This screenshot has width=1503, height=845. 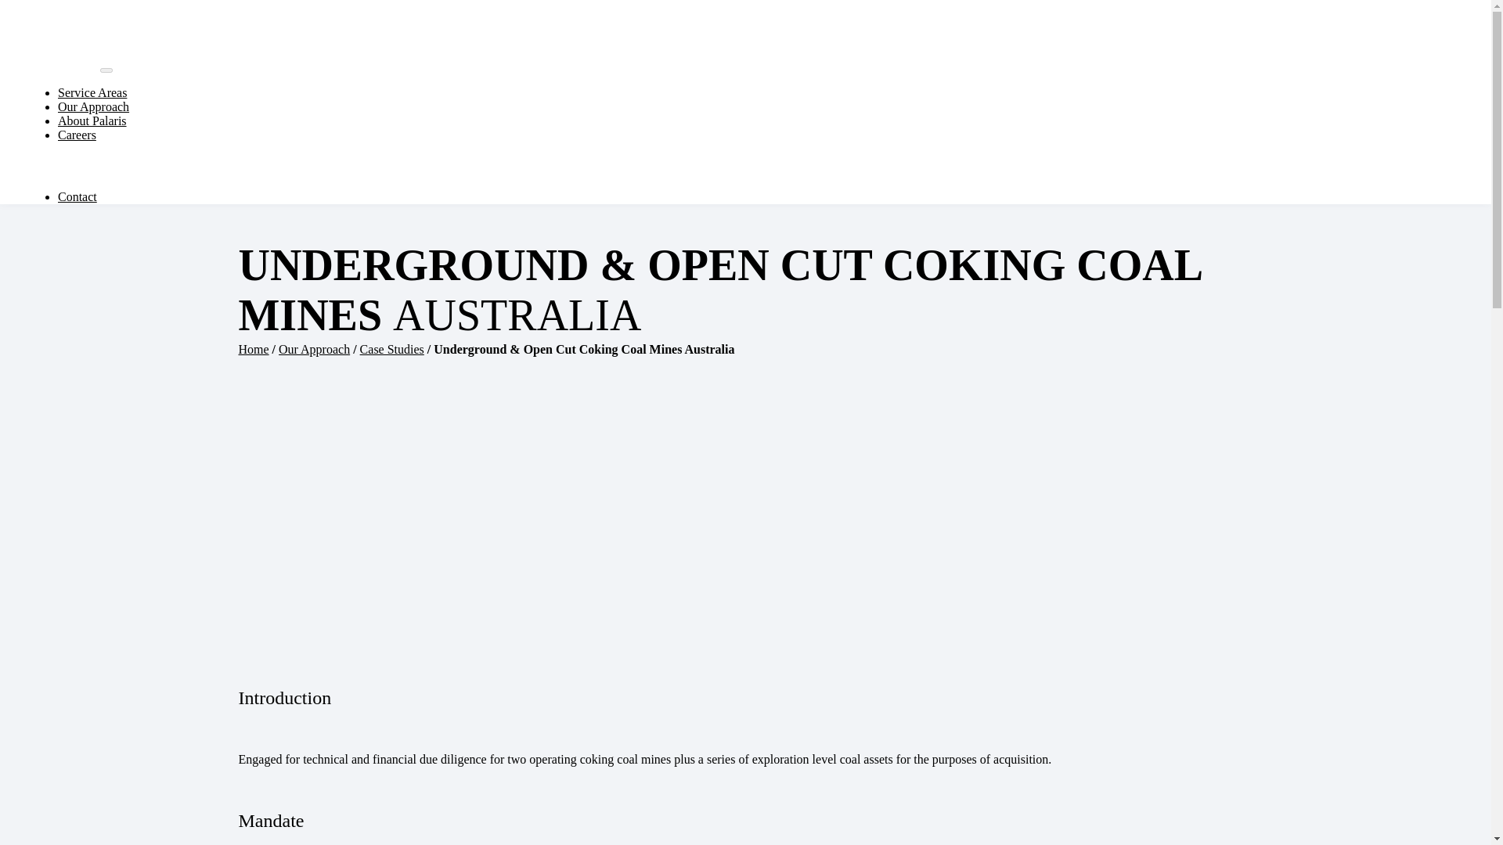 I want to click on About Palaris, so click(x=92, y=120).